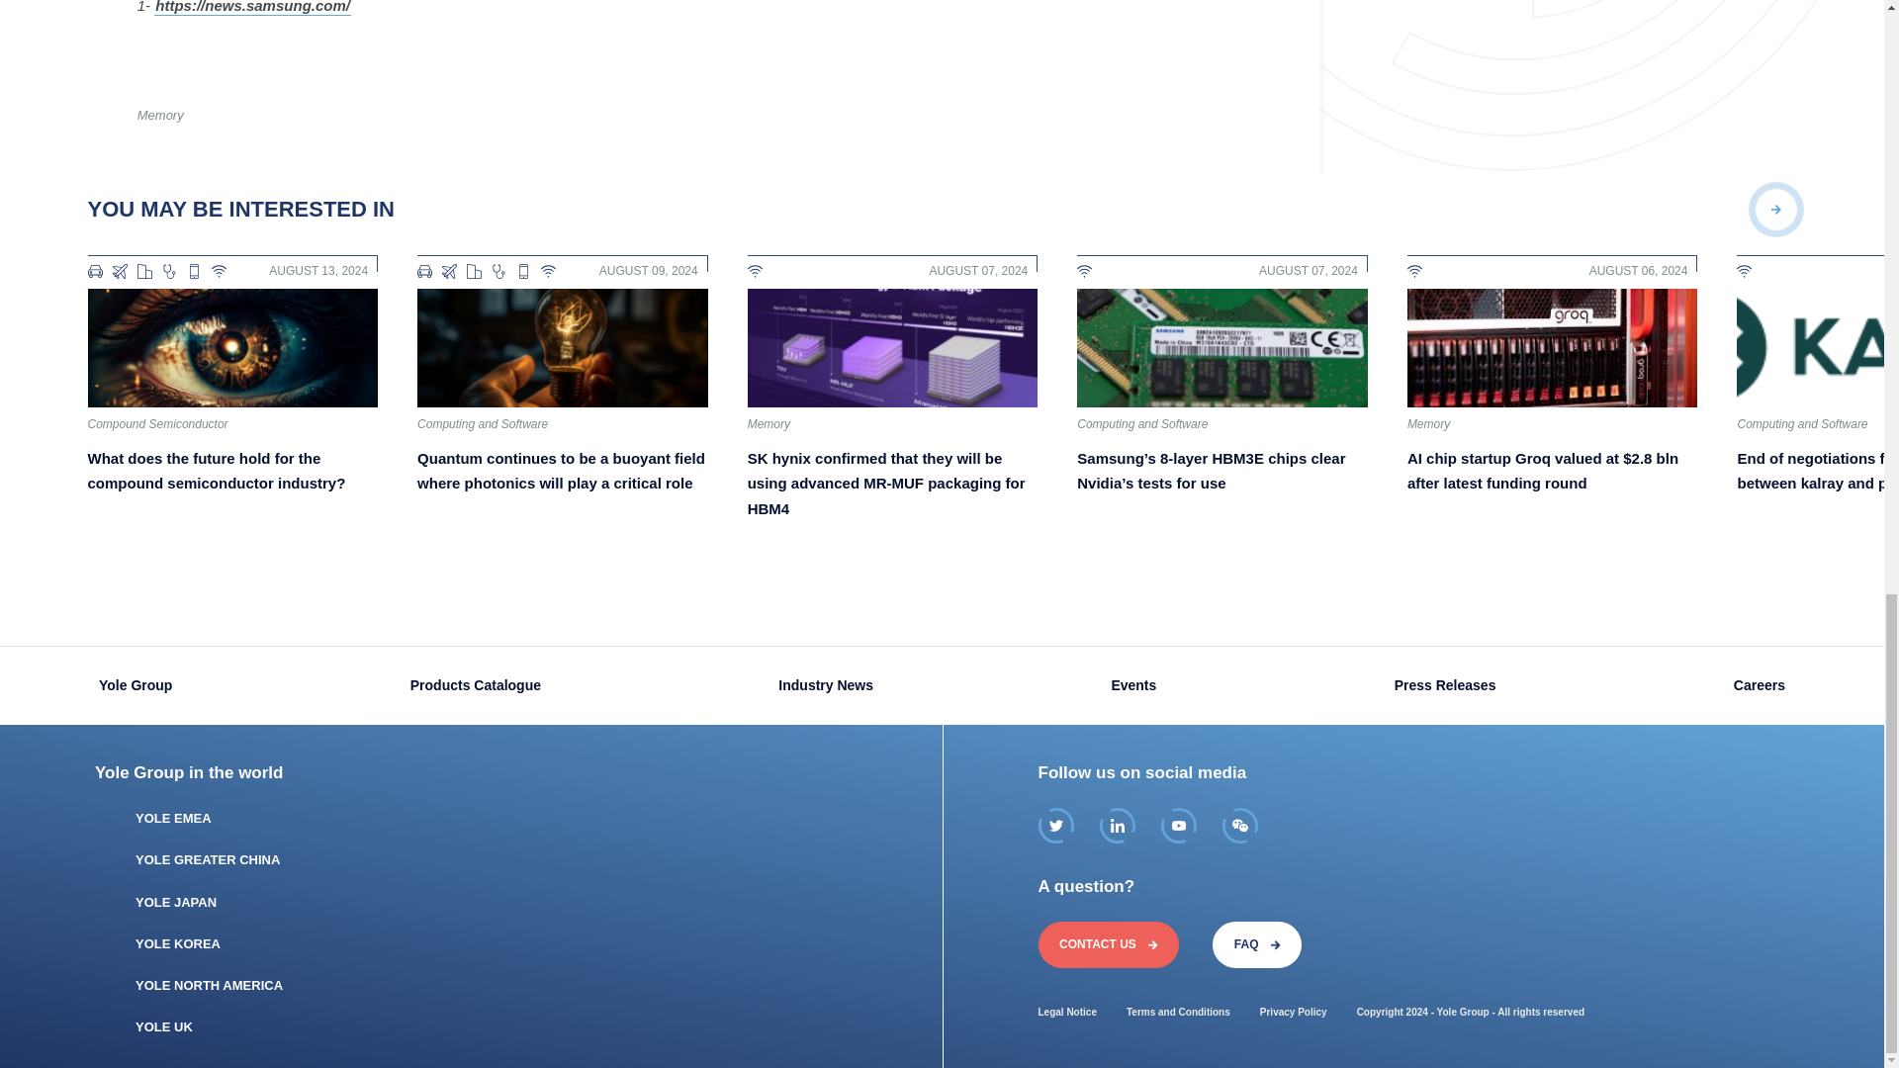 This screenshot has width=1899, height=1068. I want to click on Follow us on linkedin, so click(1118, 825).